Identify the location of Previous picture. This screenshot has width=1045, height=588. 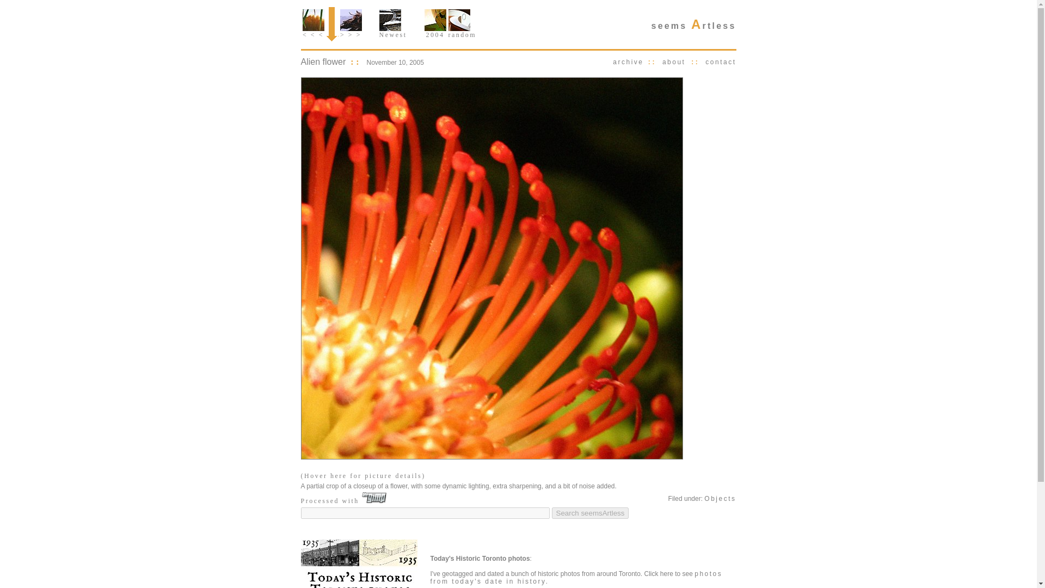
(313, 20).